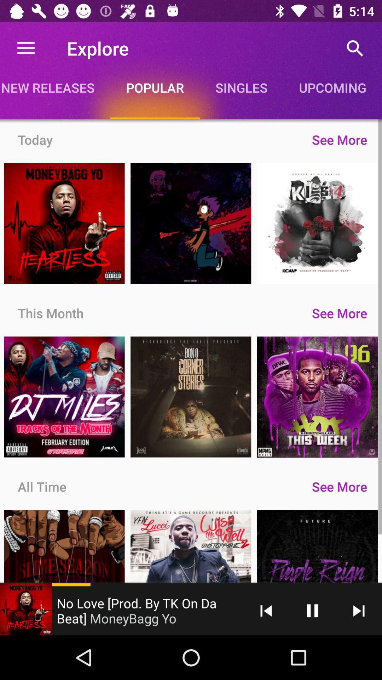  I want to click on launch item to the left of the upcoming, so click(241, 87).